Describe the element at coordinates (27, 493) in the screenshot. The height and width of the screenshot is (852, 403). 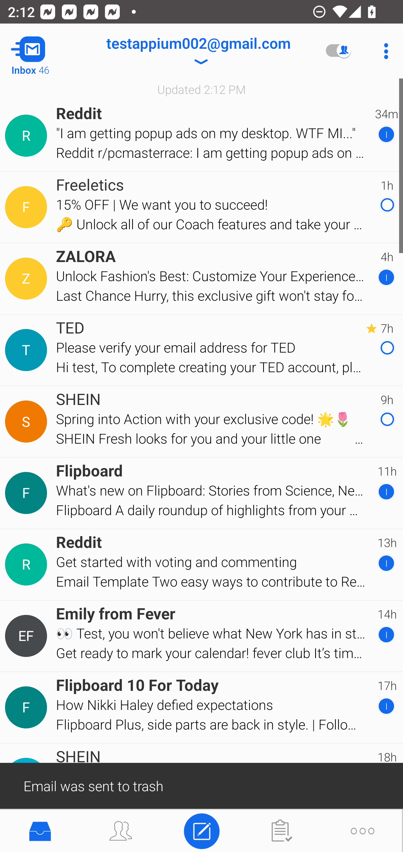
I see `Contact Details` at that location.